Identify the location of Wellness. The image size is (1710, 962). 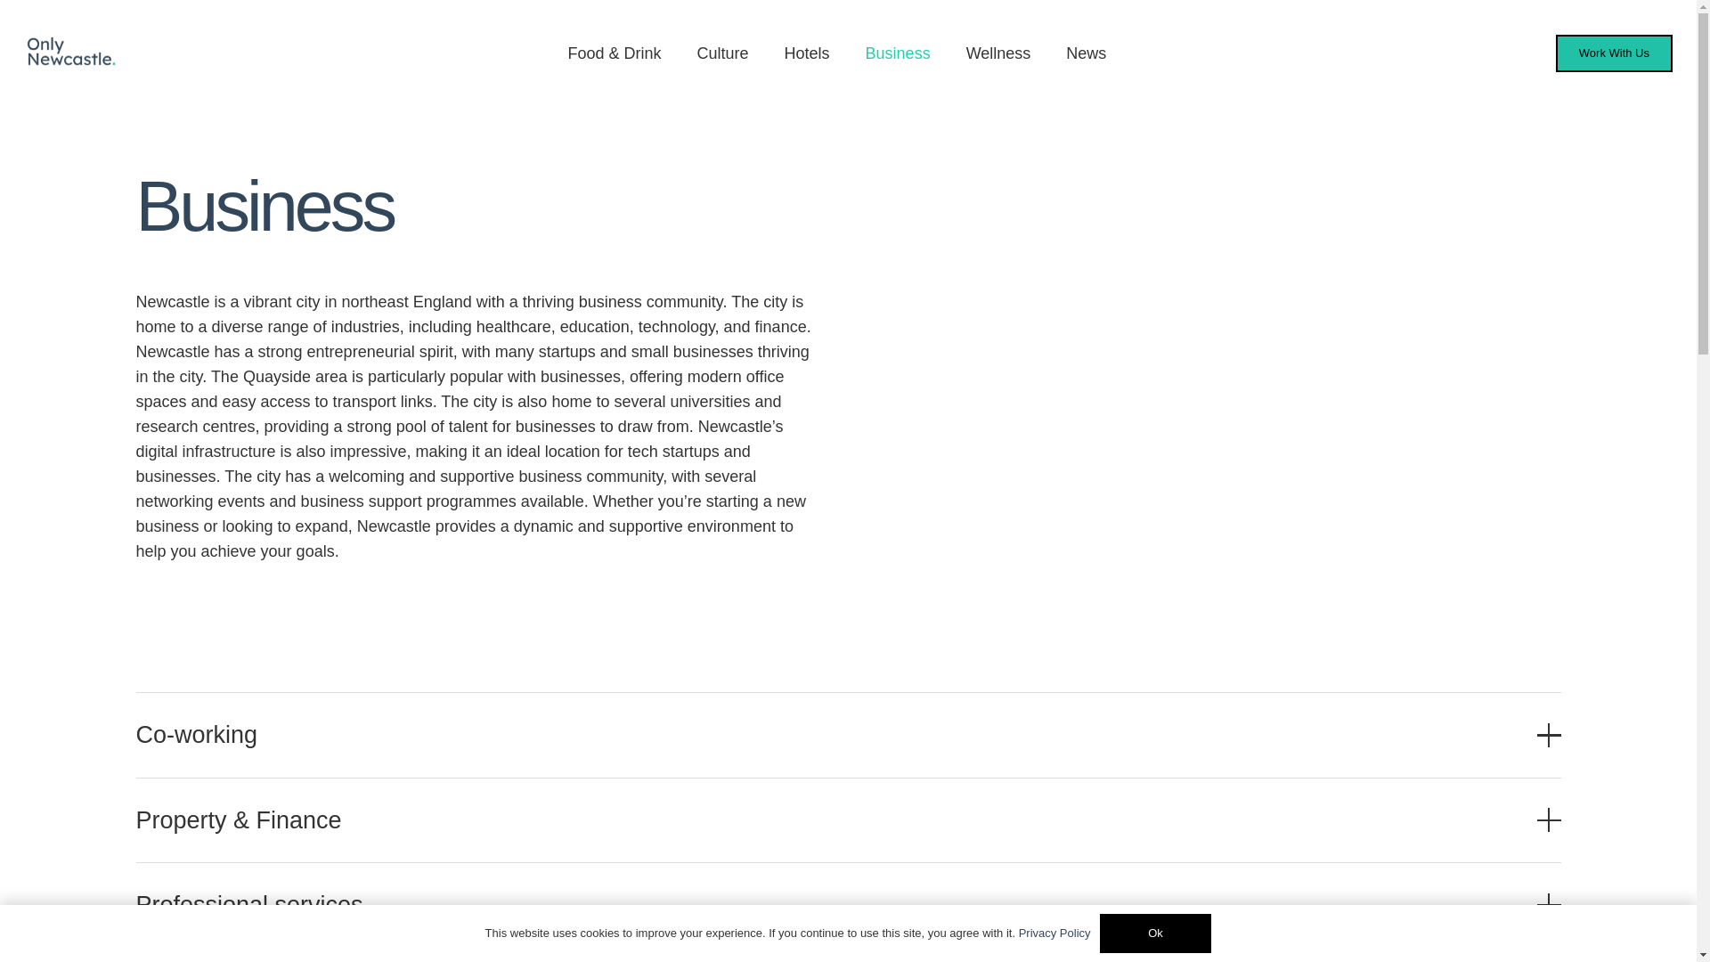
(999, 53).